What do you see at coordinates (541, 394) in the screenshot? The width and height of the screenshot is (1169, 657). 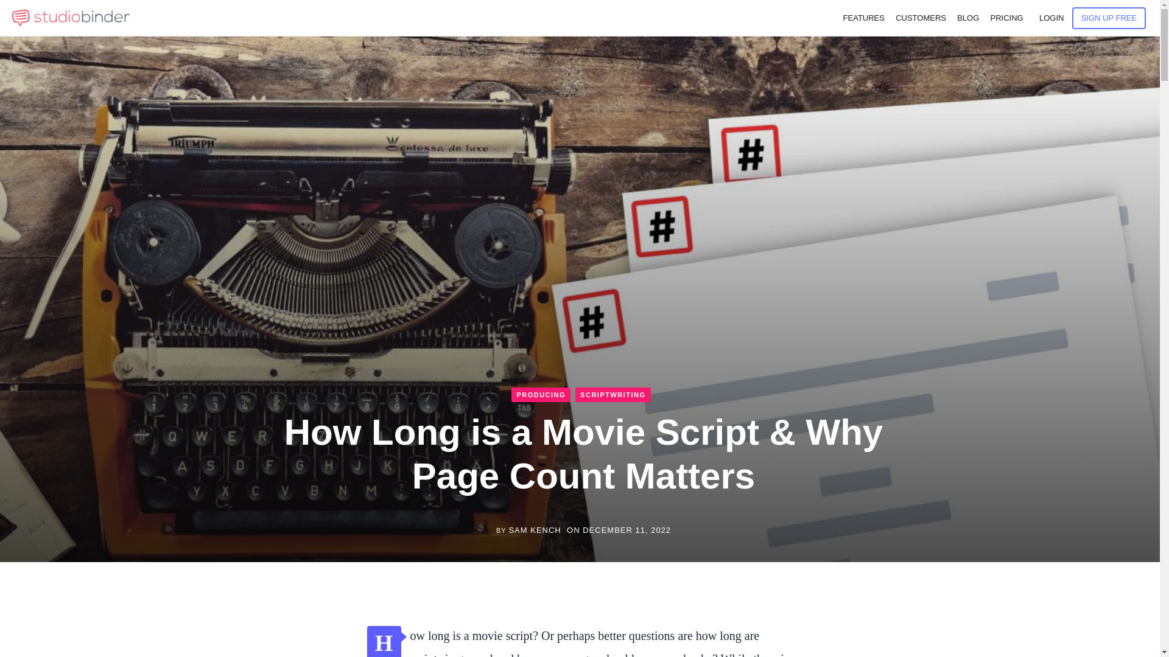 I see `PRODUCING` at bounding box center [541, 394].